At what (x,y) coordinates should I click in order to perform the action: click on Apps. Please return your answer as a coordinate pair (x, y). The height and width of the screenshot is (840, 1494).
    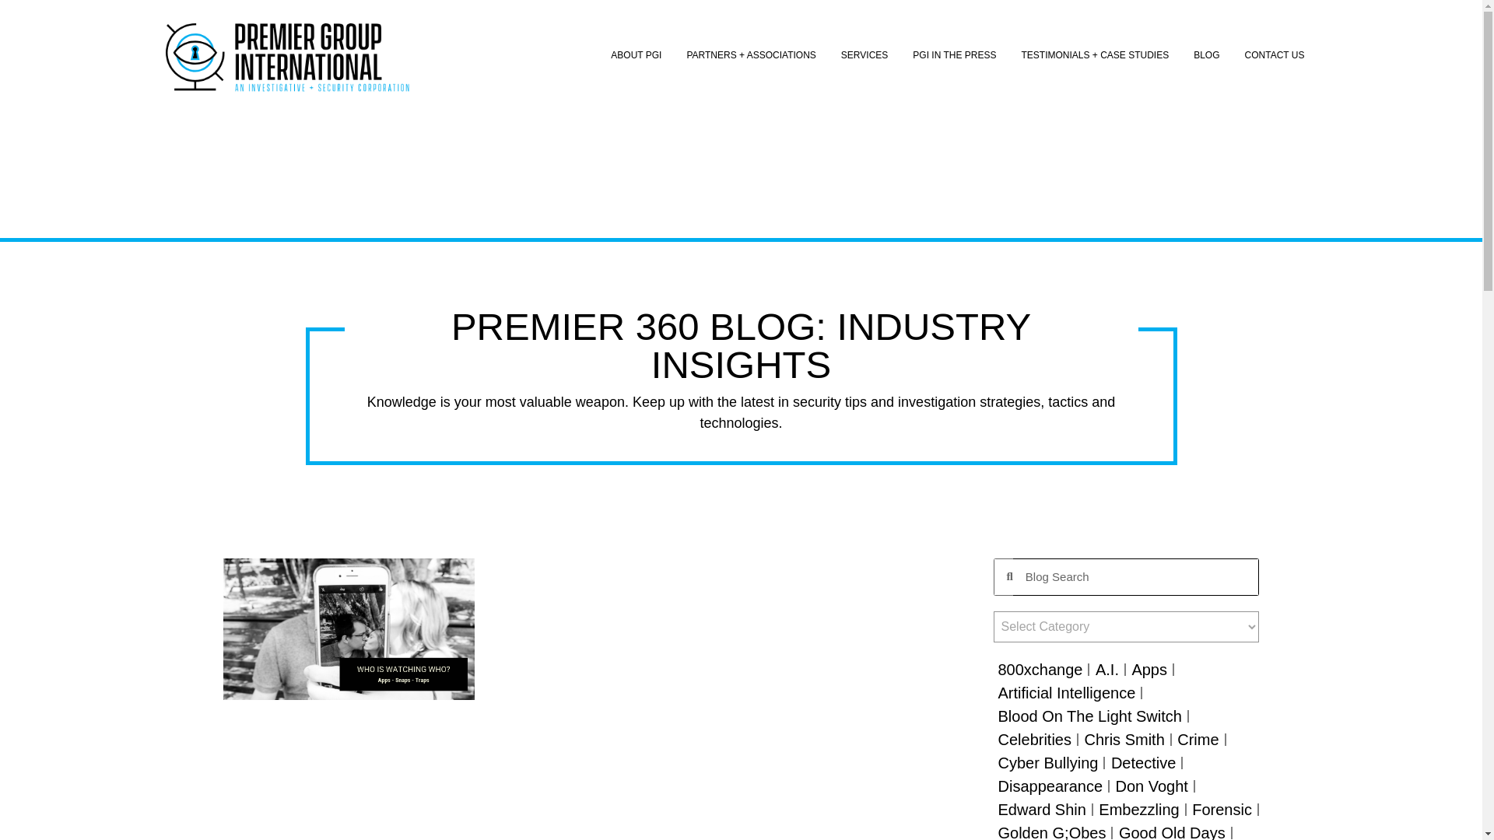
    Looking at the image, I should click on (1149, 669).